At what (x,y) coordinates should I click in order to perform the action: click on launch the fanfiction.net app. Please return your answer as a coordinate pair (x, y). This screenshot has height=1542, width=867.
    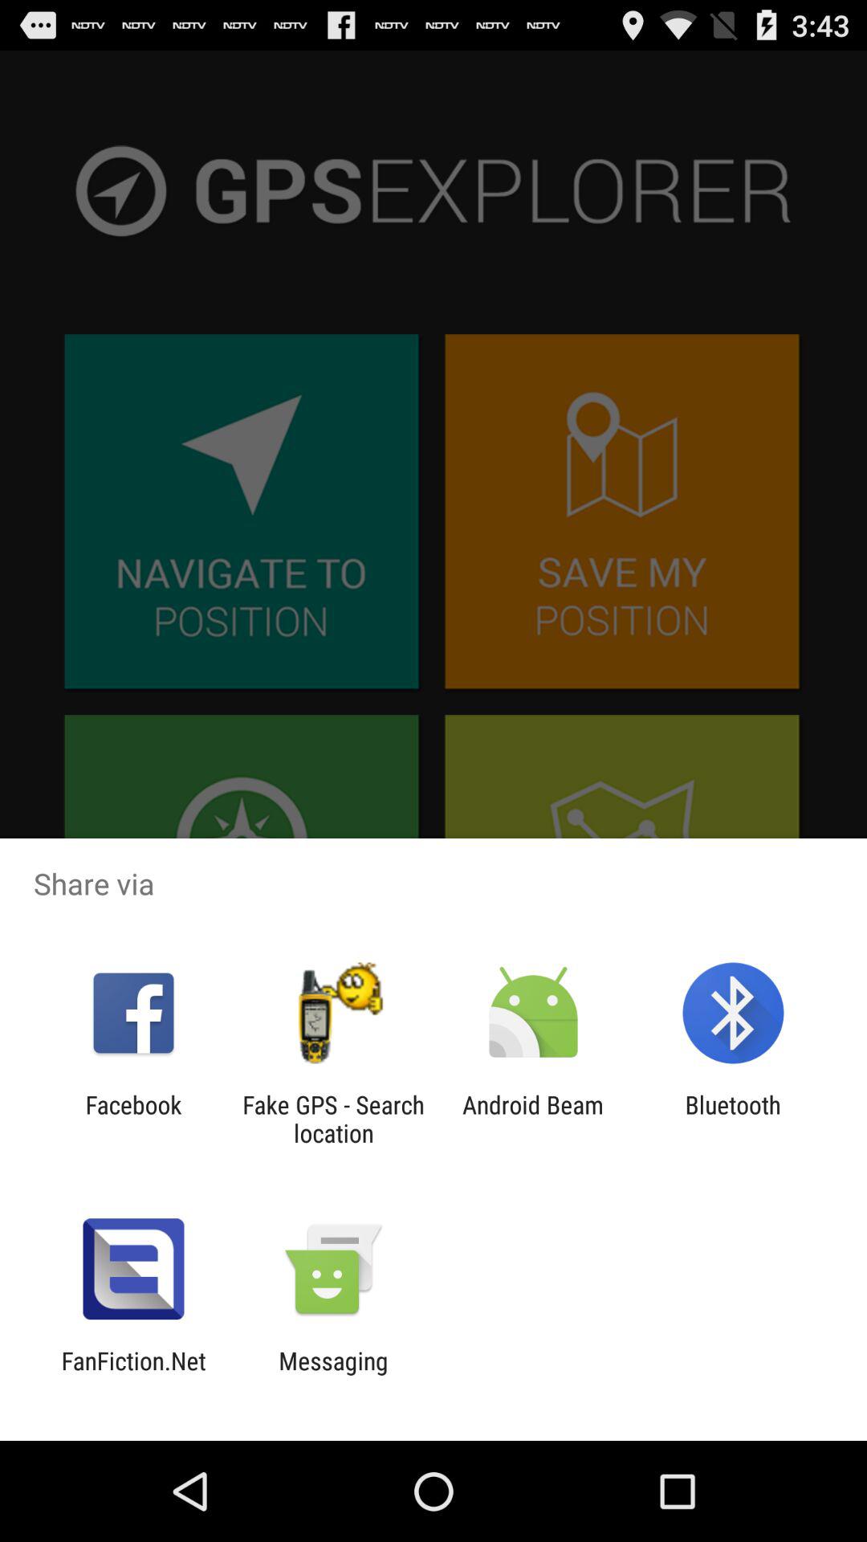
    Looking at the image, I should click on (133, 1375).